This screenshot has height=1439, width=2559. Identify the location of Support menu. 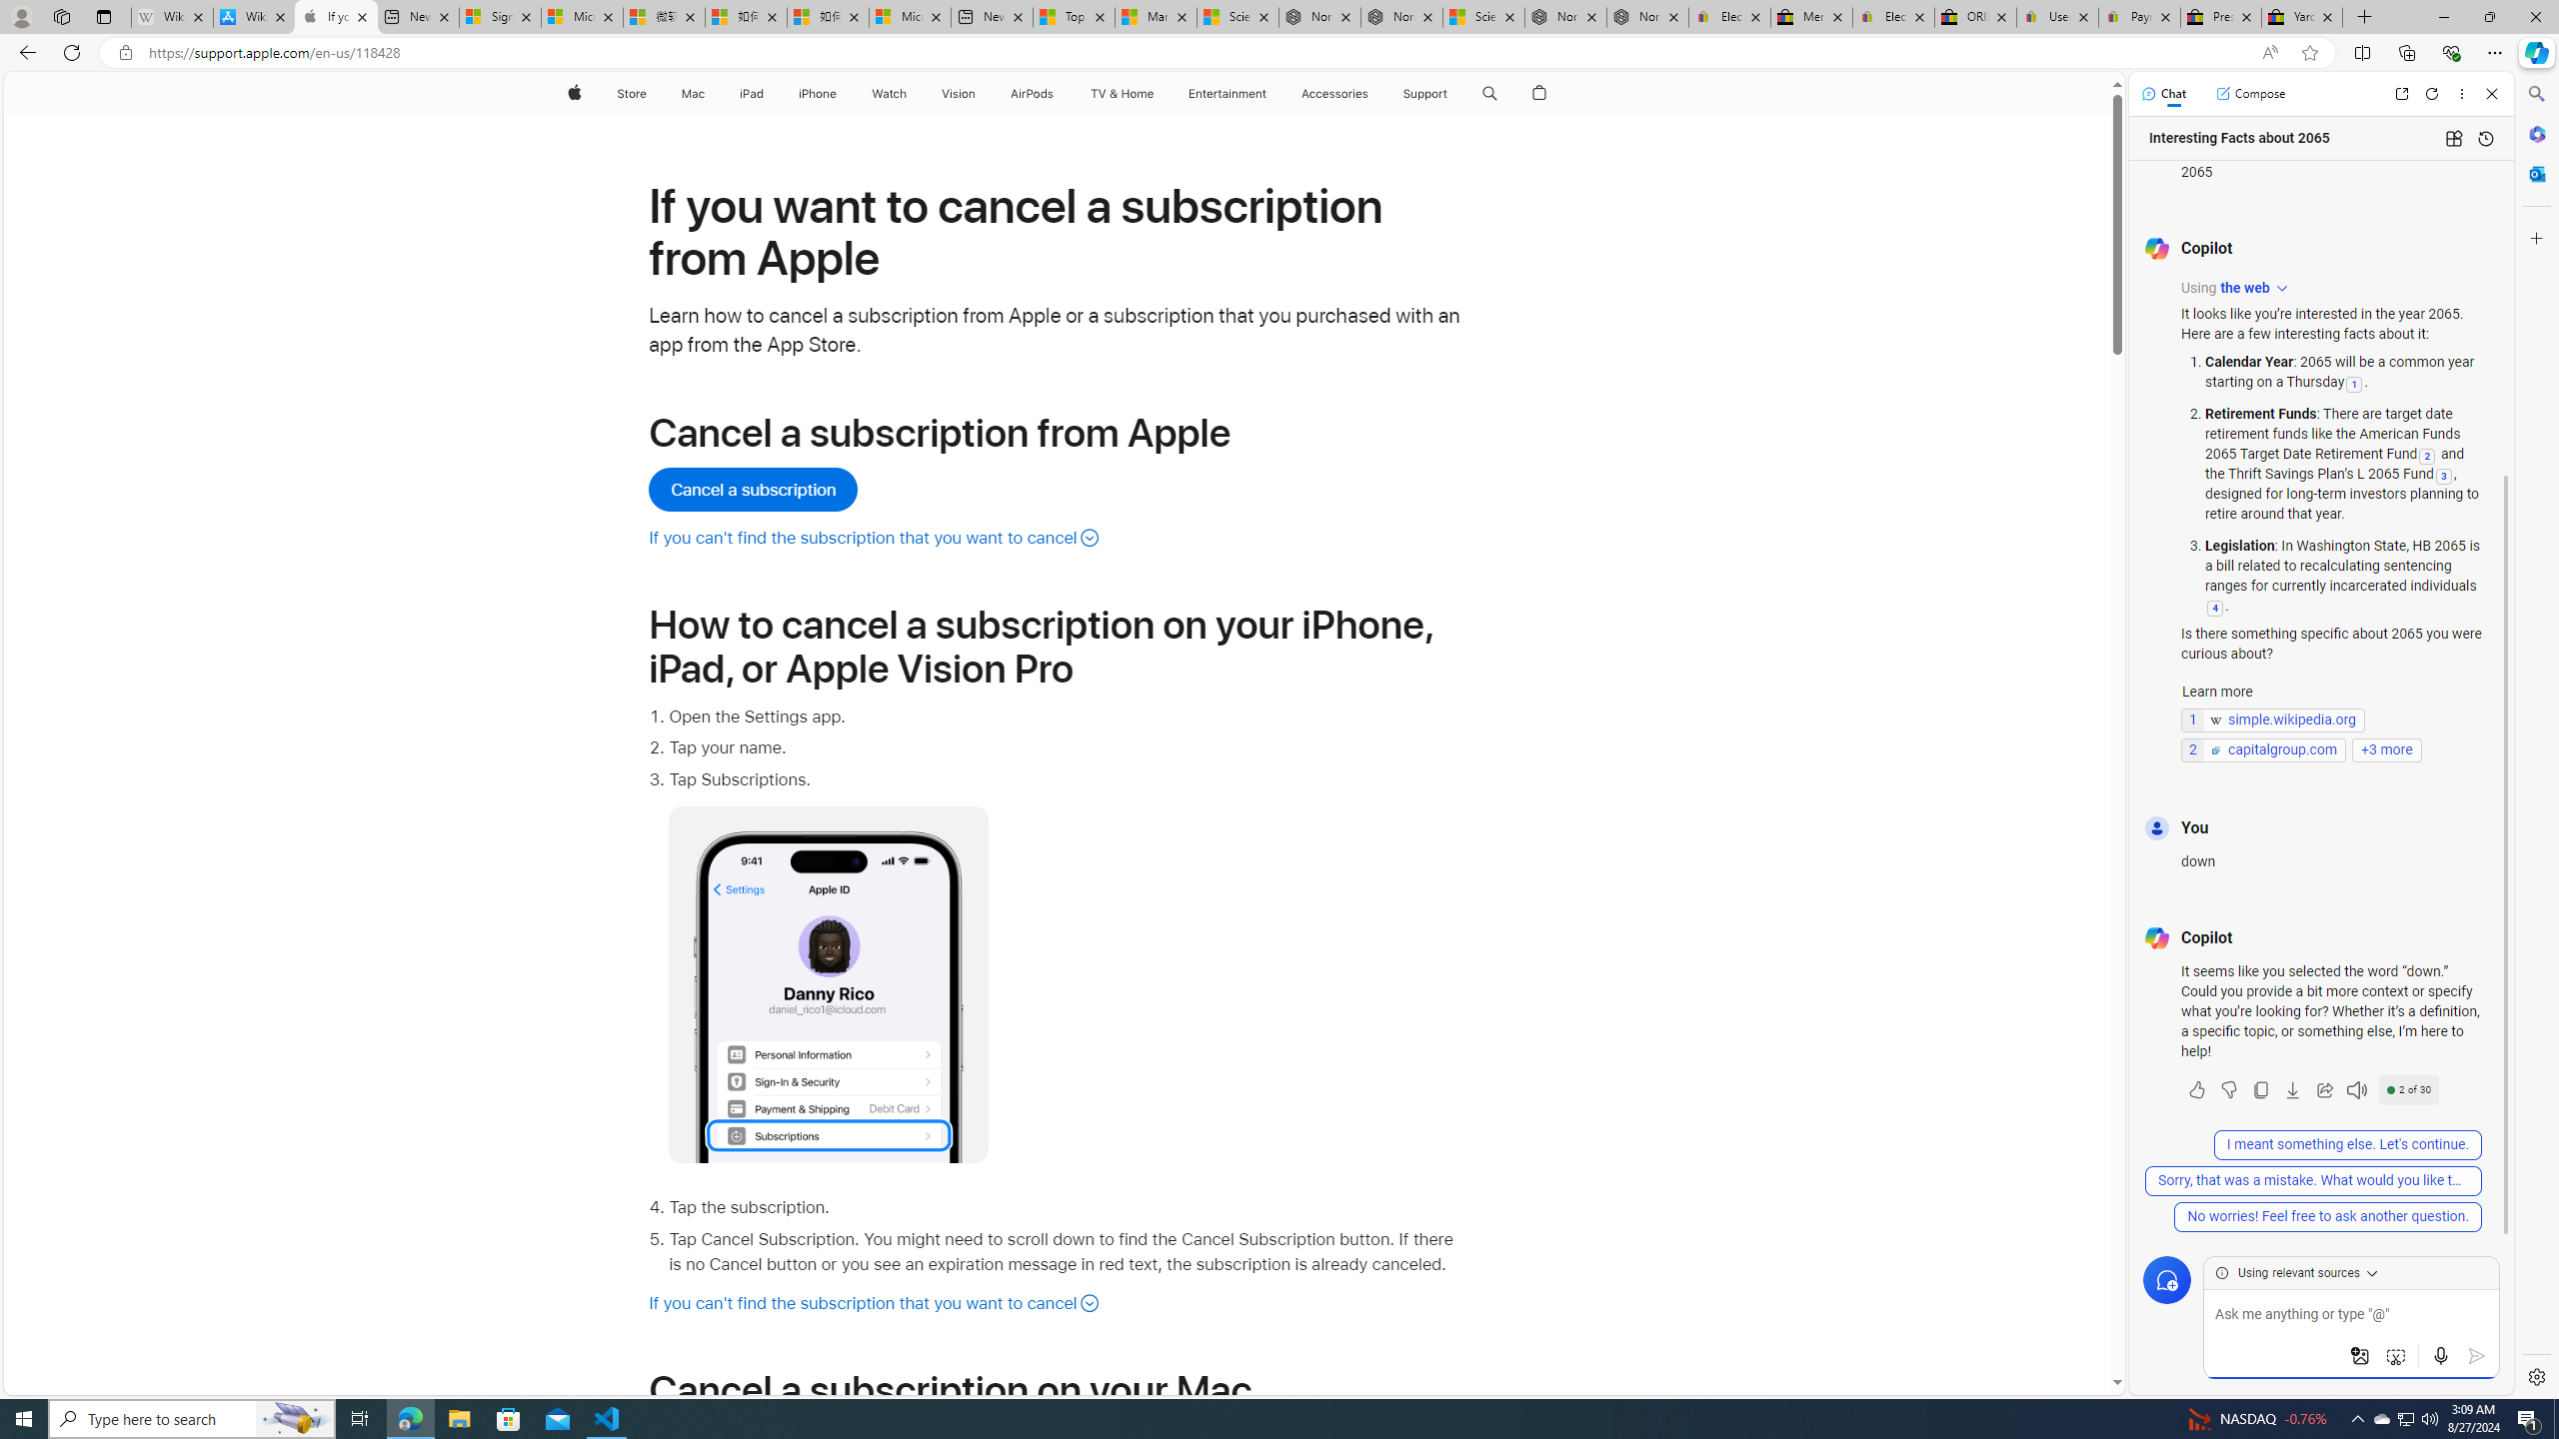
(1451, 94).